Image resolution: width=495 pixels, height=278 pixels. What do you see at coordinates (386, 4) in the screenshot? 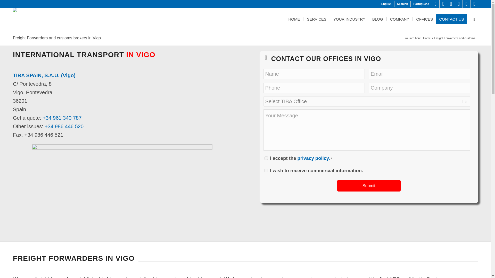
I see `English` at bounding box center [386, 4].